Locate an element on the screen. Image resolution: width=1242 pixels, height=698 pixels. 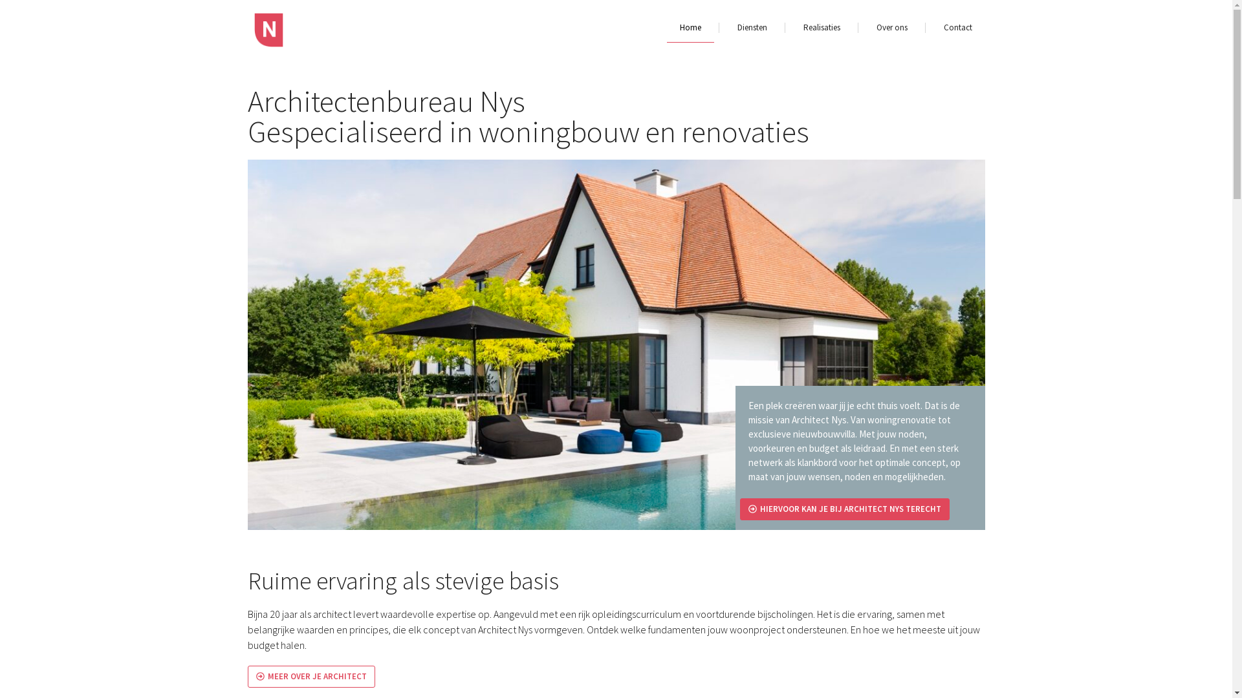
Over ons is located at coordinates (891, 28).